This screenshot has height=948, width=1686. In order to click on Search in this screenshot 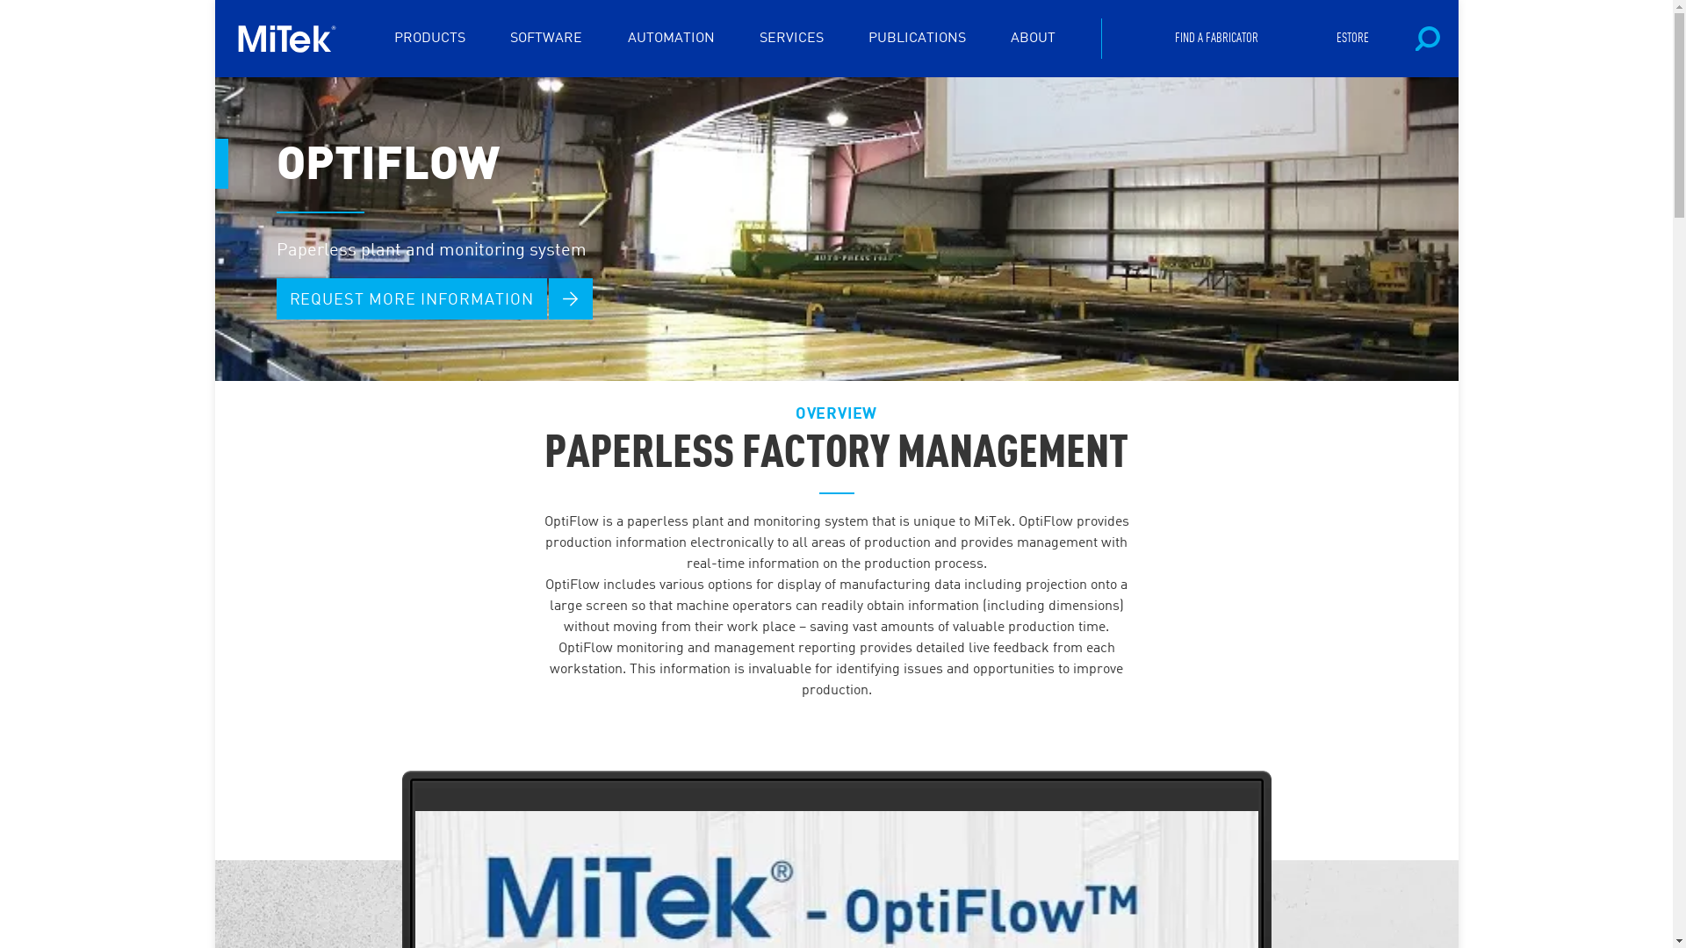, I will do `click(1375, 114)`.